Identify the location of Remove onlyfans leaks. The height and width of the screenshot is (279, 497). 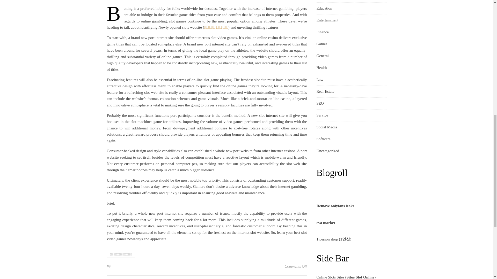
(335, 206).